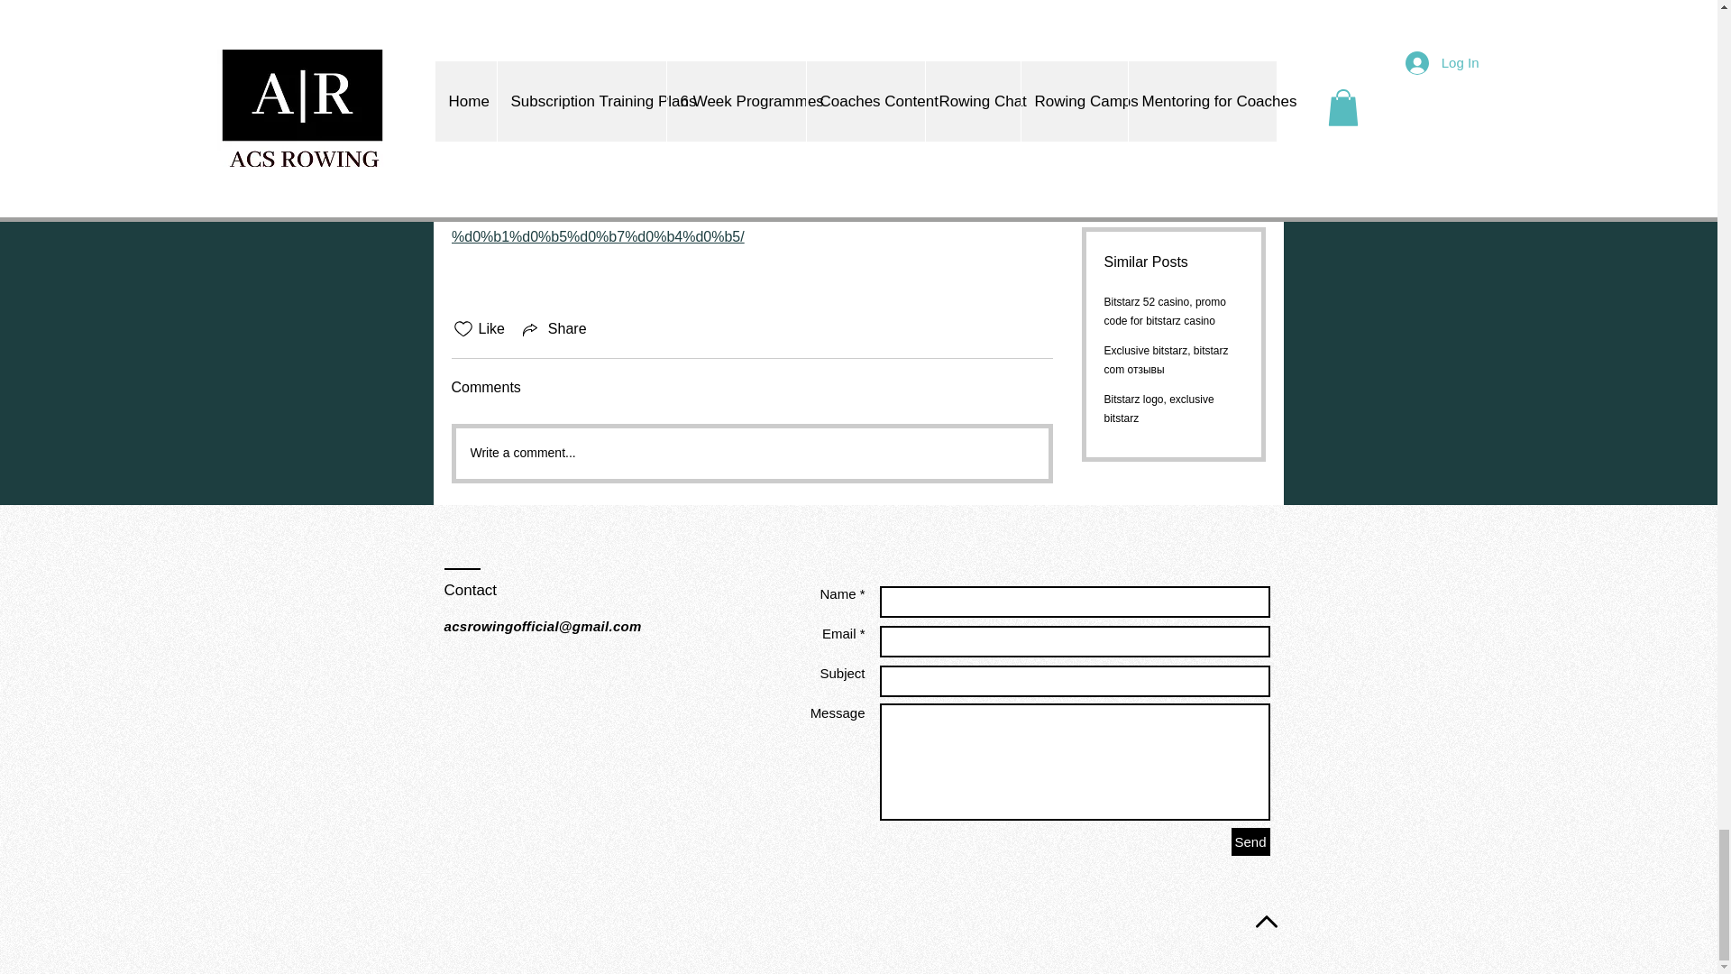 The width and height of the screenshot is (1731, 974). What do you see at coordinates (1250, 842) in the screenshot?
I see `Send` at bounding box center [1250, 842].